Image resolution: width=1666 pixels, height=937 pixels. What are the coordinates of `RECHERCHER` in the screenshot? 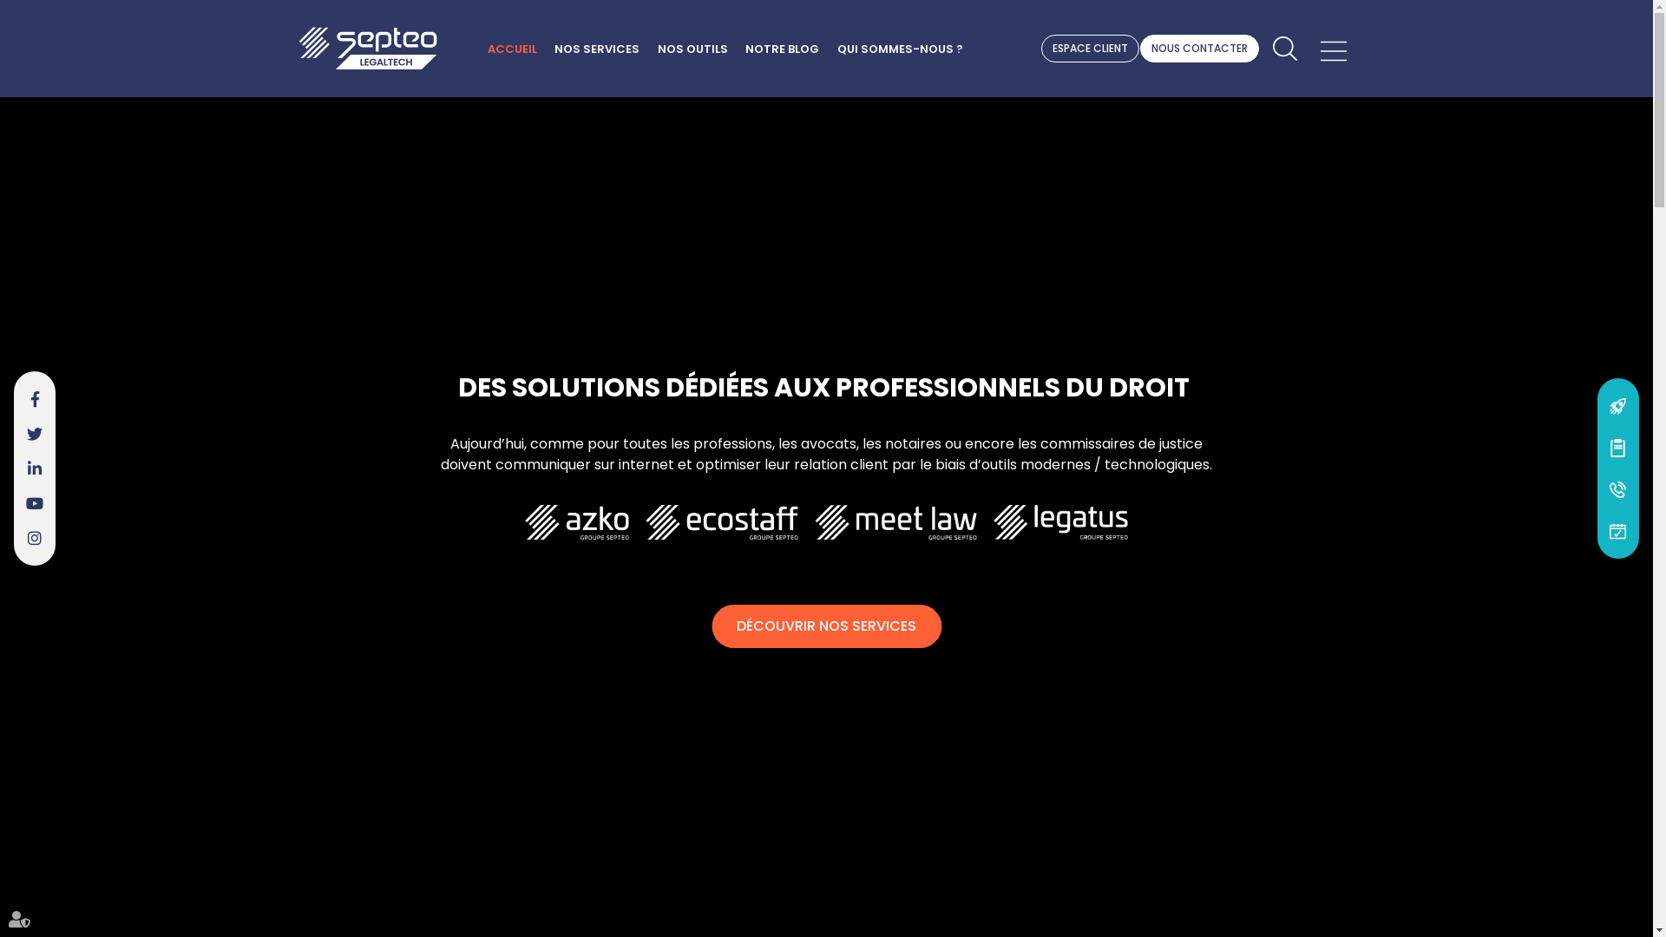 It's located at (1284, 49).